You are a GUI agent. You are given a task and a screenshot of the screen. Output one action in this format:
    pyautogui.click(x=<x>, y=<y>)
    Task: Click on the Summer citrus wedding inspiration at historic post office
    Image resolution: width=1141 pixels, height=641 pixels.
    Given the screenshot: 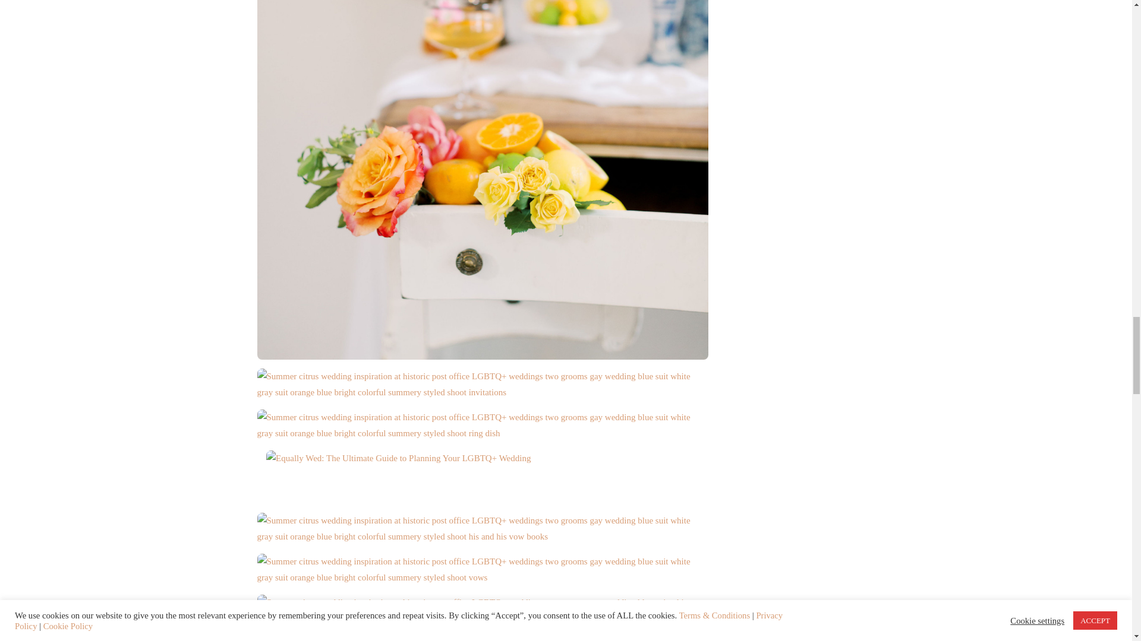 What is the action you would take?
    pyautogui.click(x=482, y=425)
    